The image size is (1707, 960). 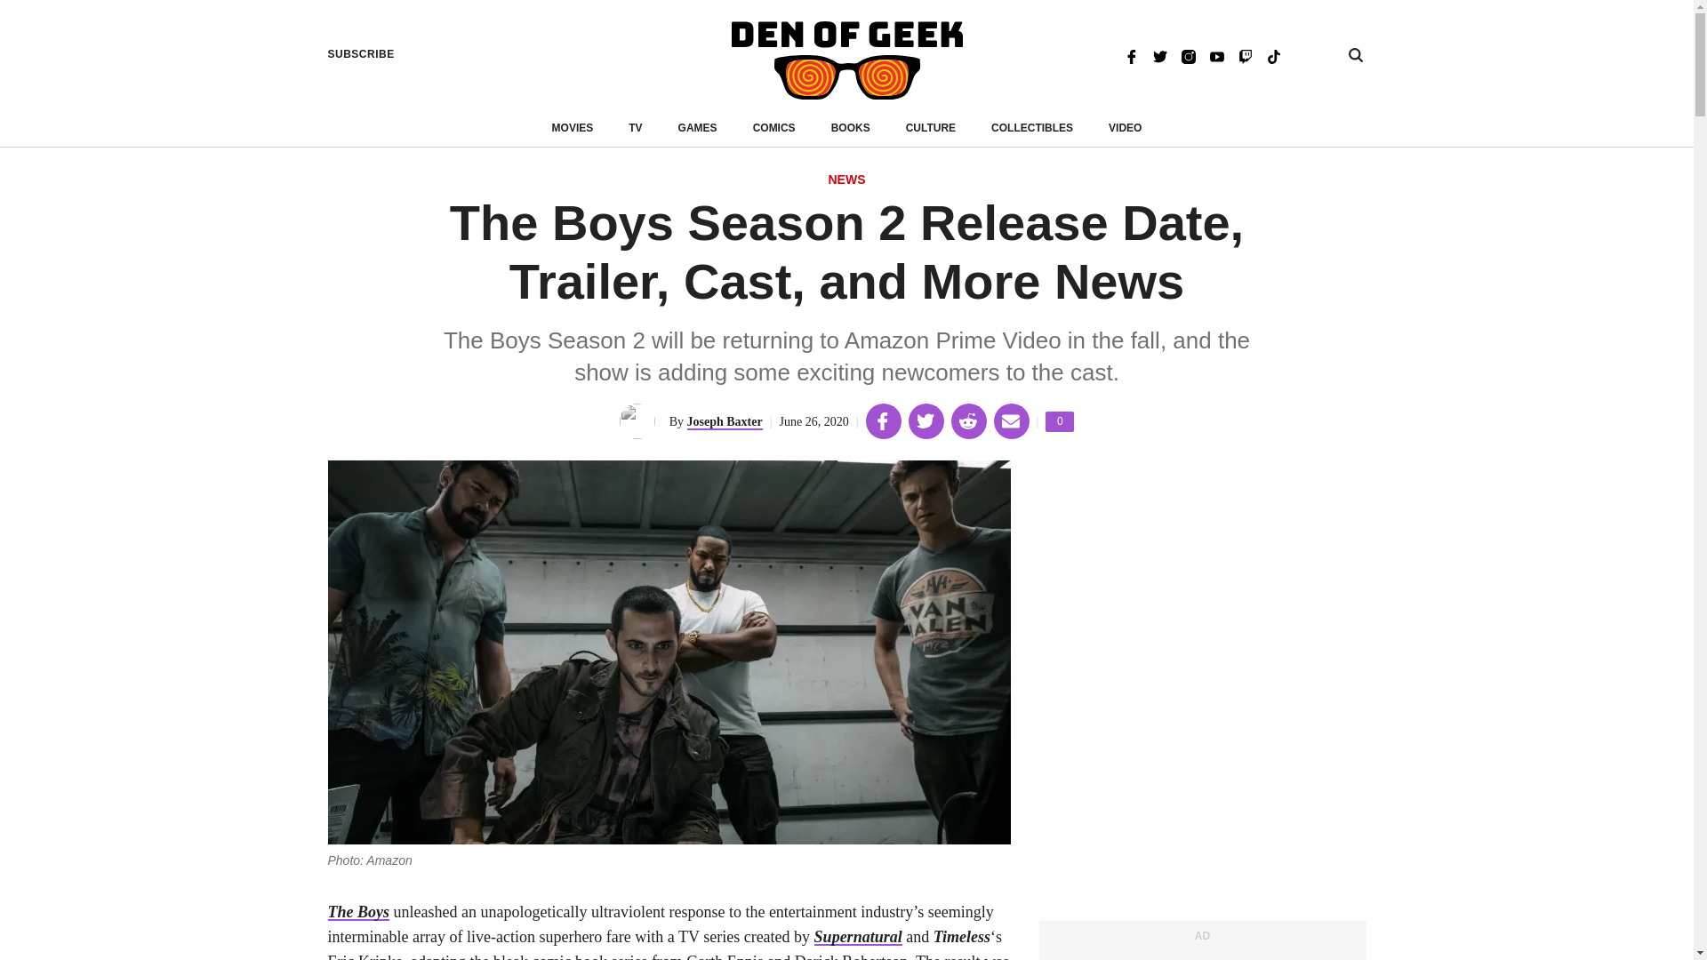 I want to click on VIDEO, so click(x=1125, y=128).